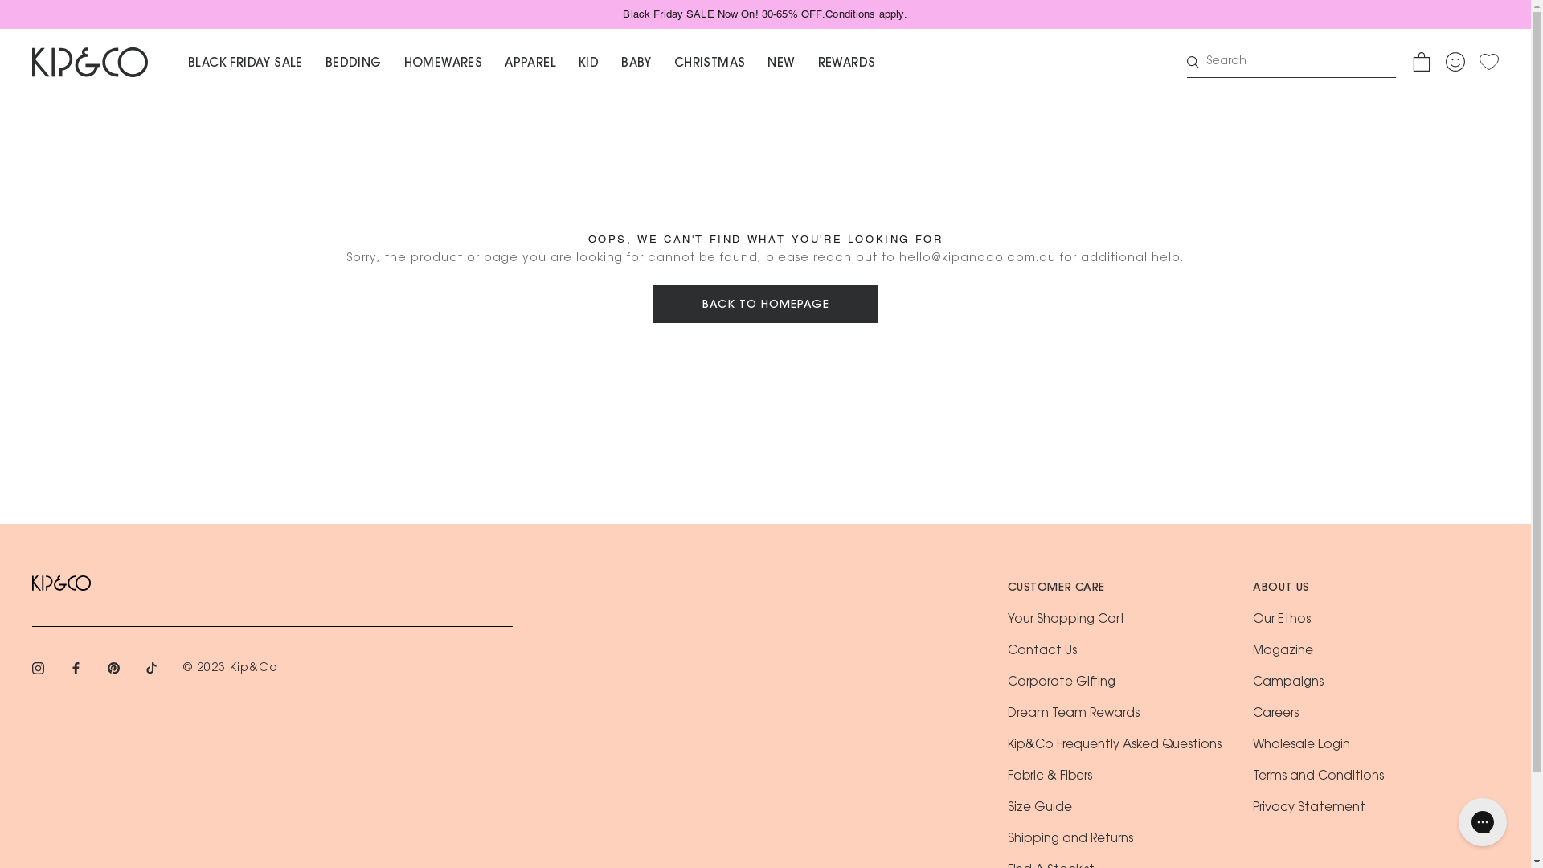  What do you see at coordinates (847, 64) in the screenshot?
I see `REWARDS` at bounding box center [847, 64].